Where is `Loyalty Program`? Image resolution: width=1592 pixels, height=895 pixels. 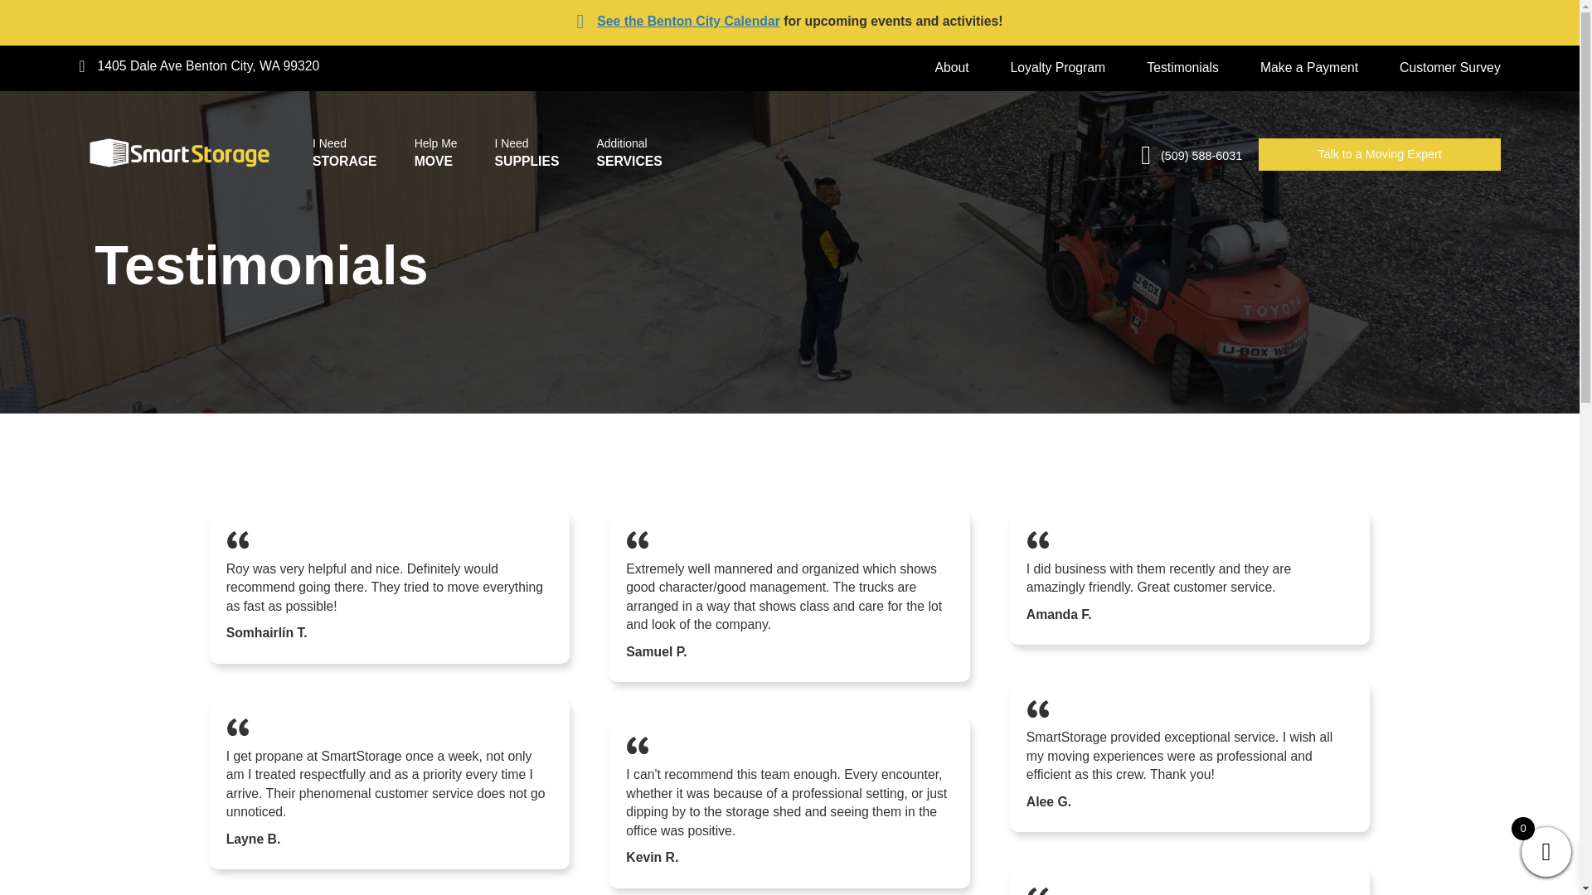
Loyalty Program is located at coordinates (1058, 67).